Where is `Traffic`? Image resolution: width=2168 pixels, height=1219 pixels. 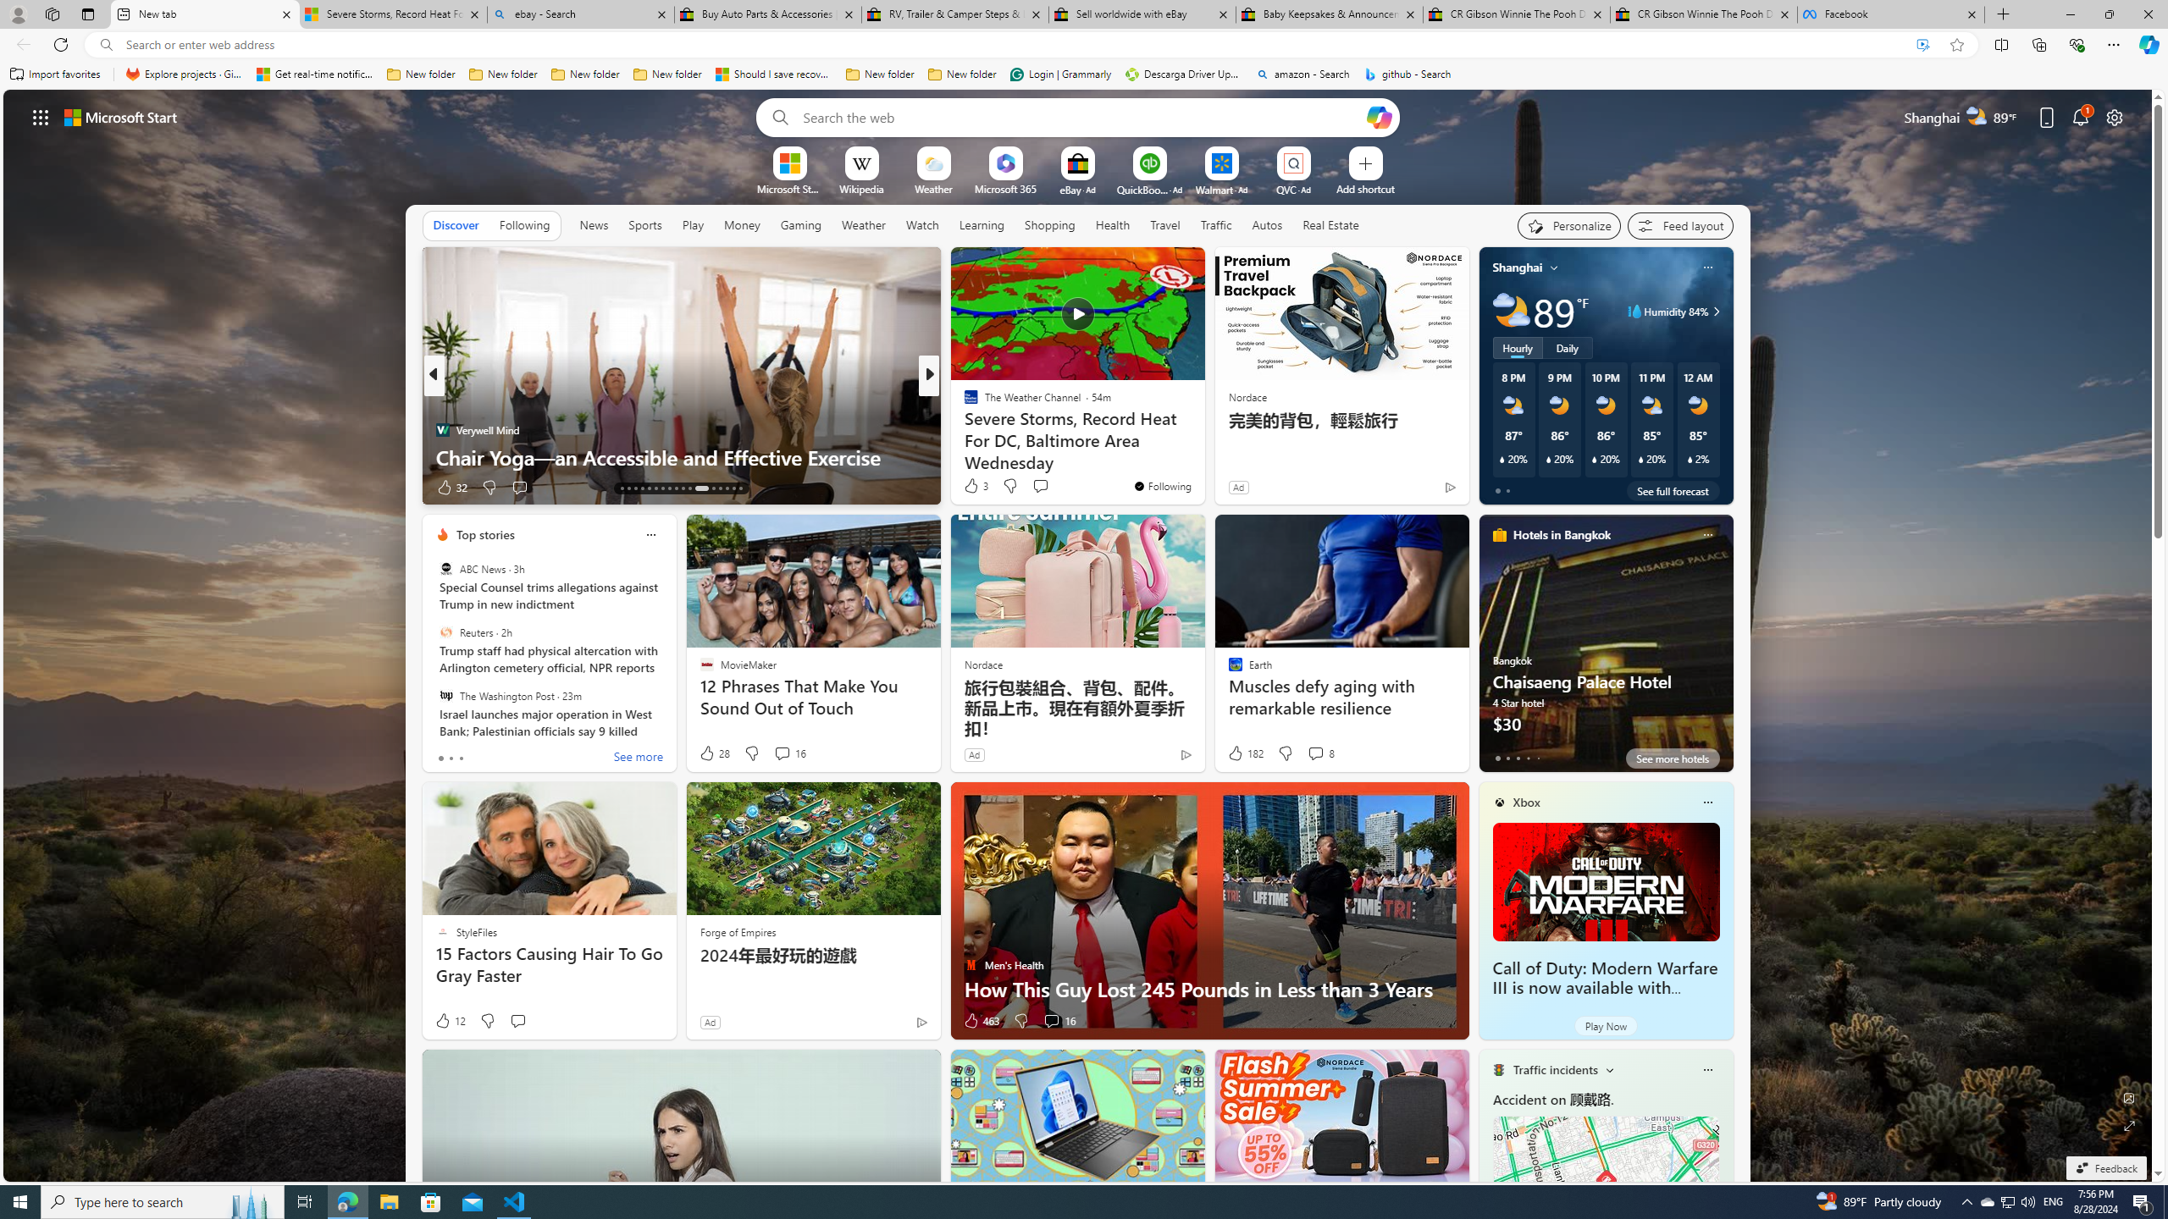 Traffic is located at coordinates (1216, 225).